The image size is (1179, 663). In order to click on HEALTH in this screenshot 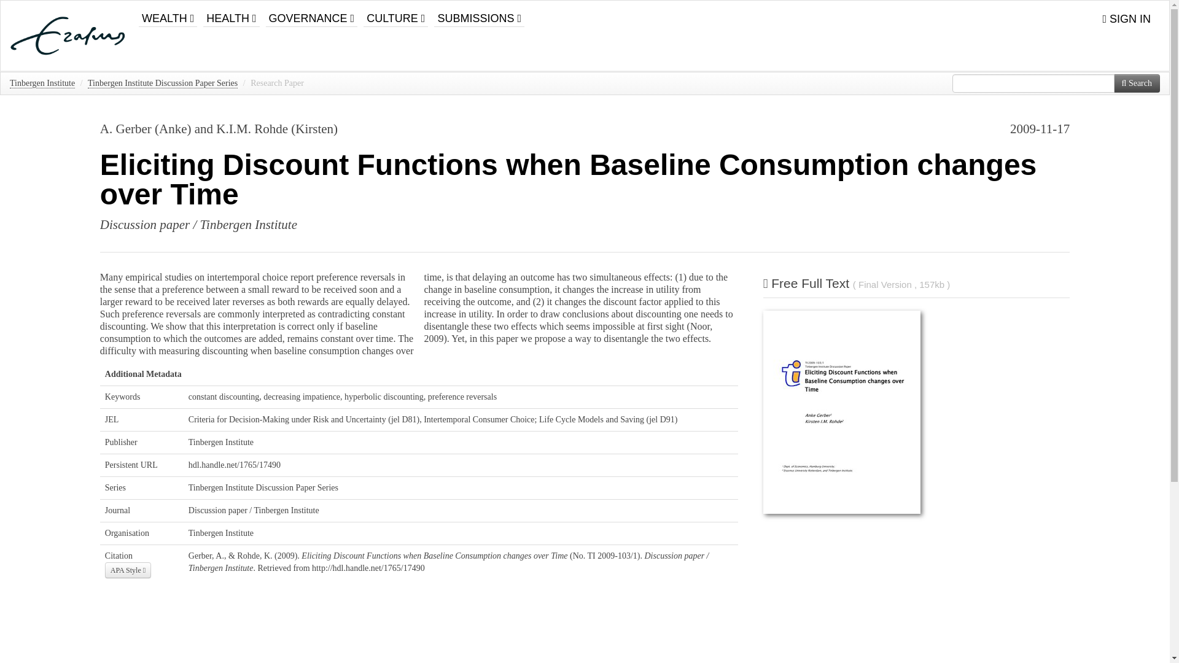, I will do `click(231, 14)`.